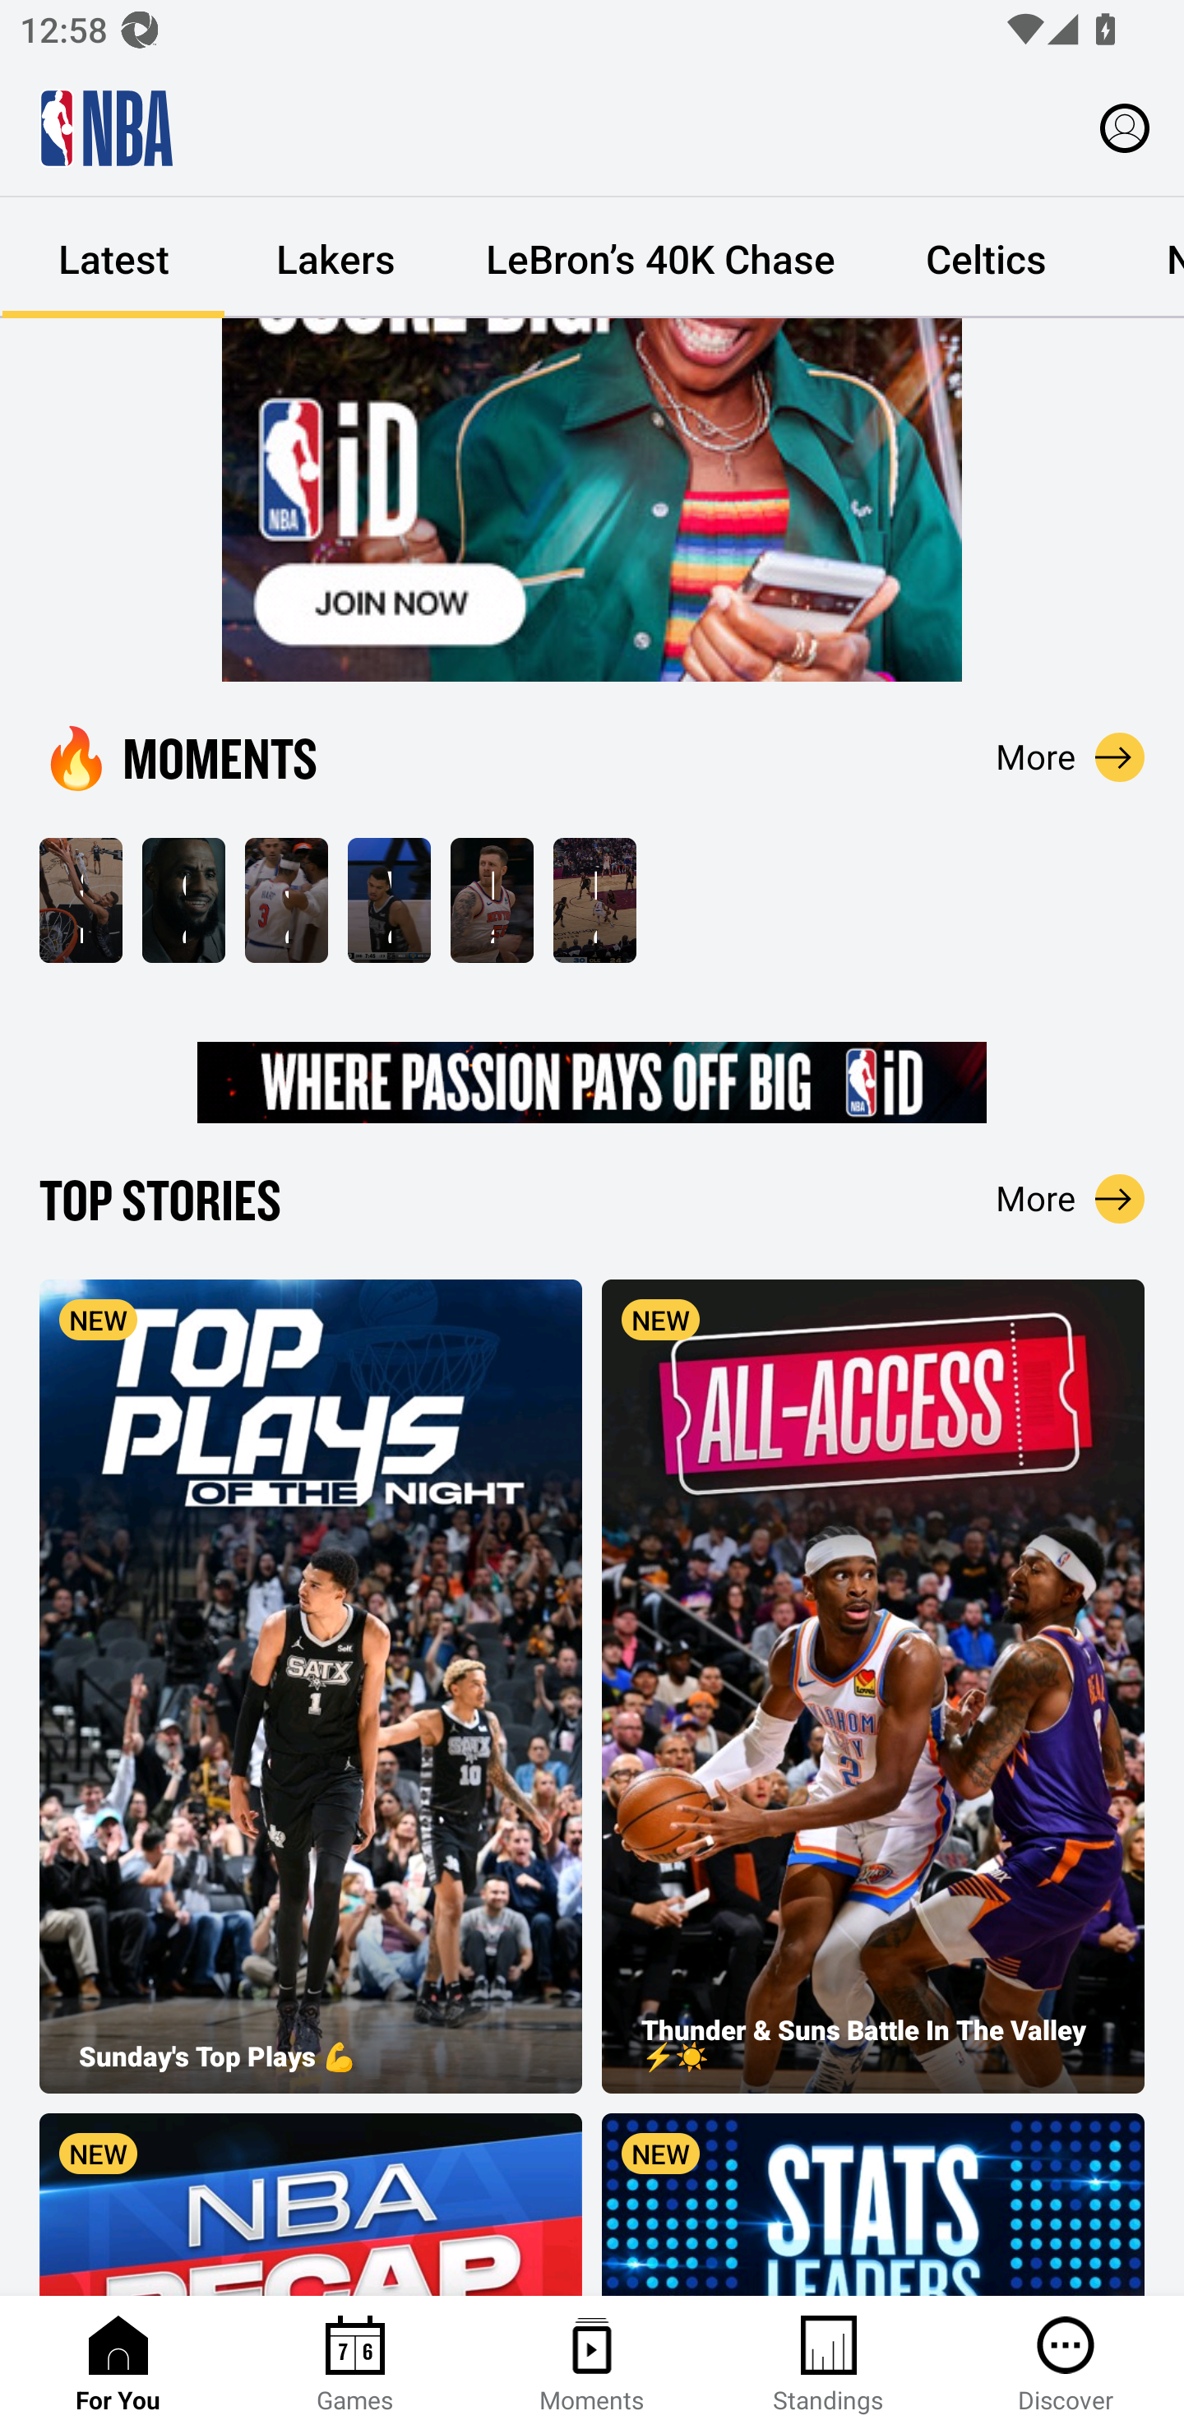  Describe the element at coordinates (829, 2365) in the screenshot. I see `Standings` at that location.